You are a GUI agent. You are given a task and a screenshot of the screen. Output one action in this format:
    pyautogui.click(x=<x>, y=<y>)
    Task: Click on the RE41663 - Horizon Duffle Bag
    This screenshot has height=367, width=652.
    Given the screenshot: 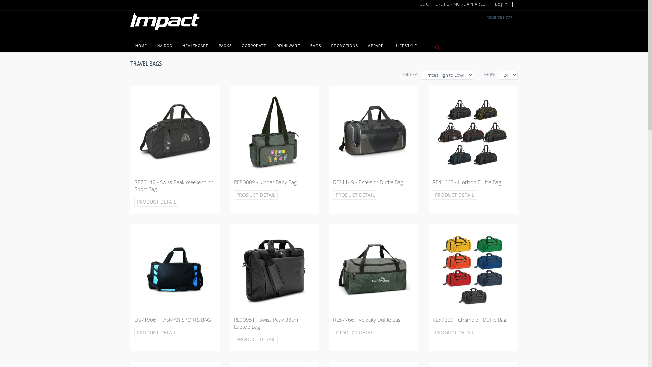 What is the action you would take?
    pyautogui.click(x=467, y=182)
    